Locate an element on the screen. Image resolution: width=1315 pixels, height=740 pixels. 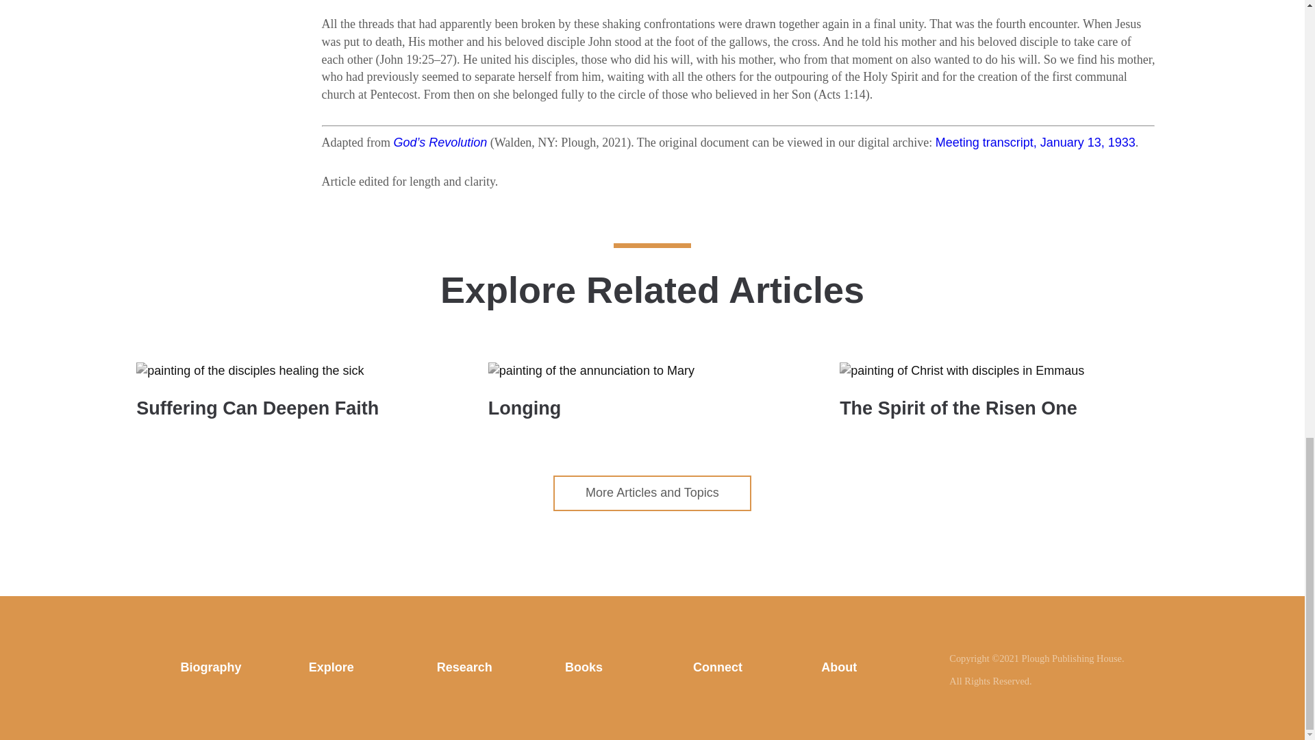
More Articles and Topics is located at coordinates (652, 493).